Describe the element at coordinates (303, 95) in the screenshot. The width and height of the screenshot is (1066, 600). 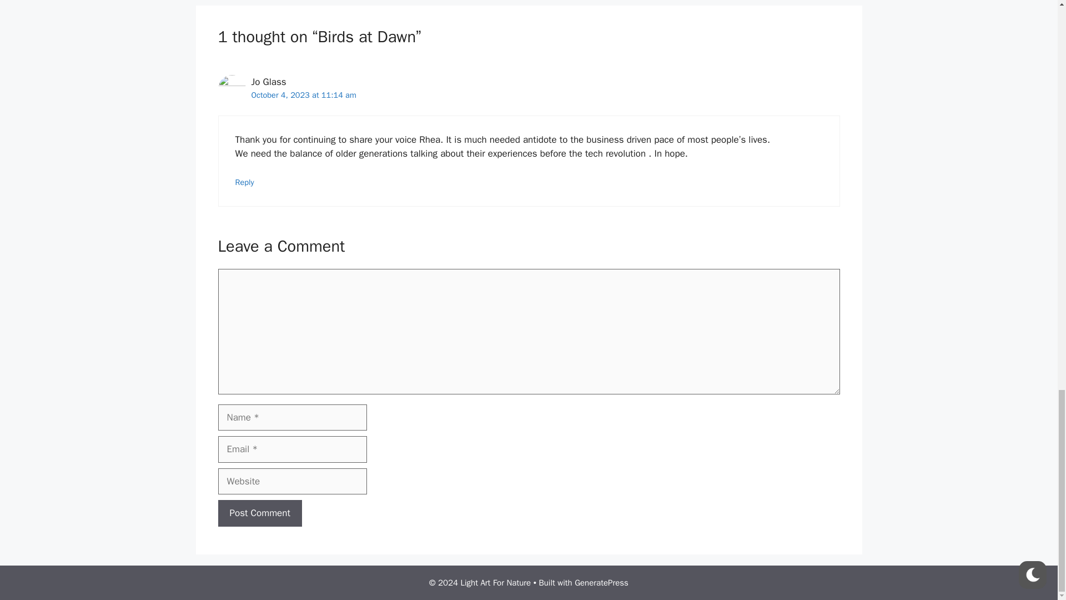
I see `October 4, 2023 at 11:14 am` at that location.